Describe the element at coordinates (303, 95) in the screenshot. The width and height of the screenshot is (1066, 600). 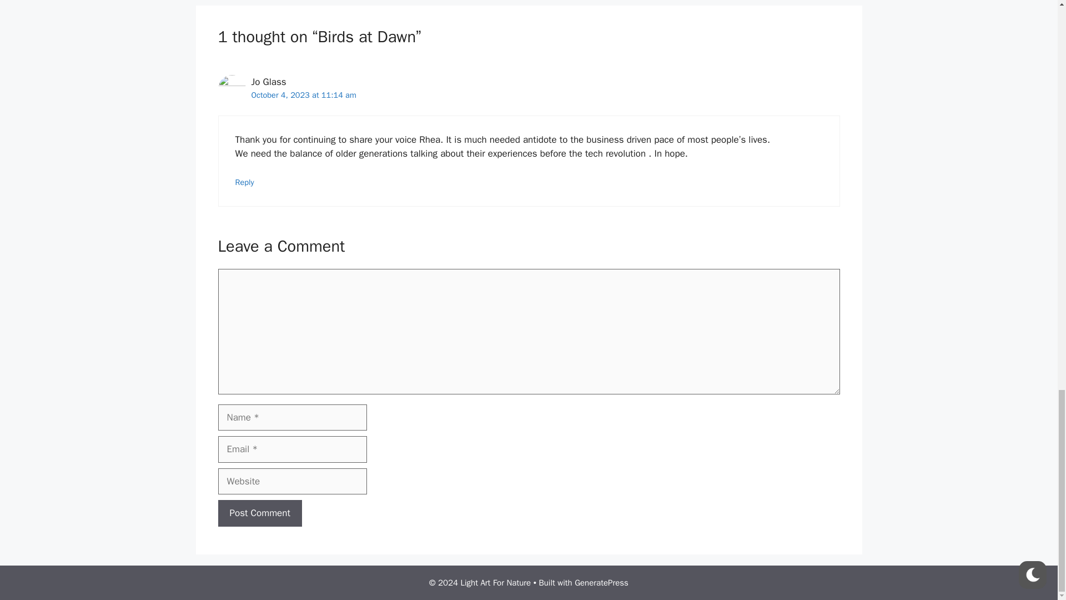
I see `October 4, 2023 at 11:14 am` at that location.